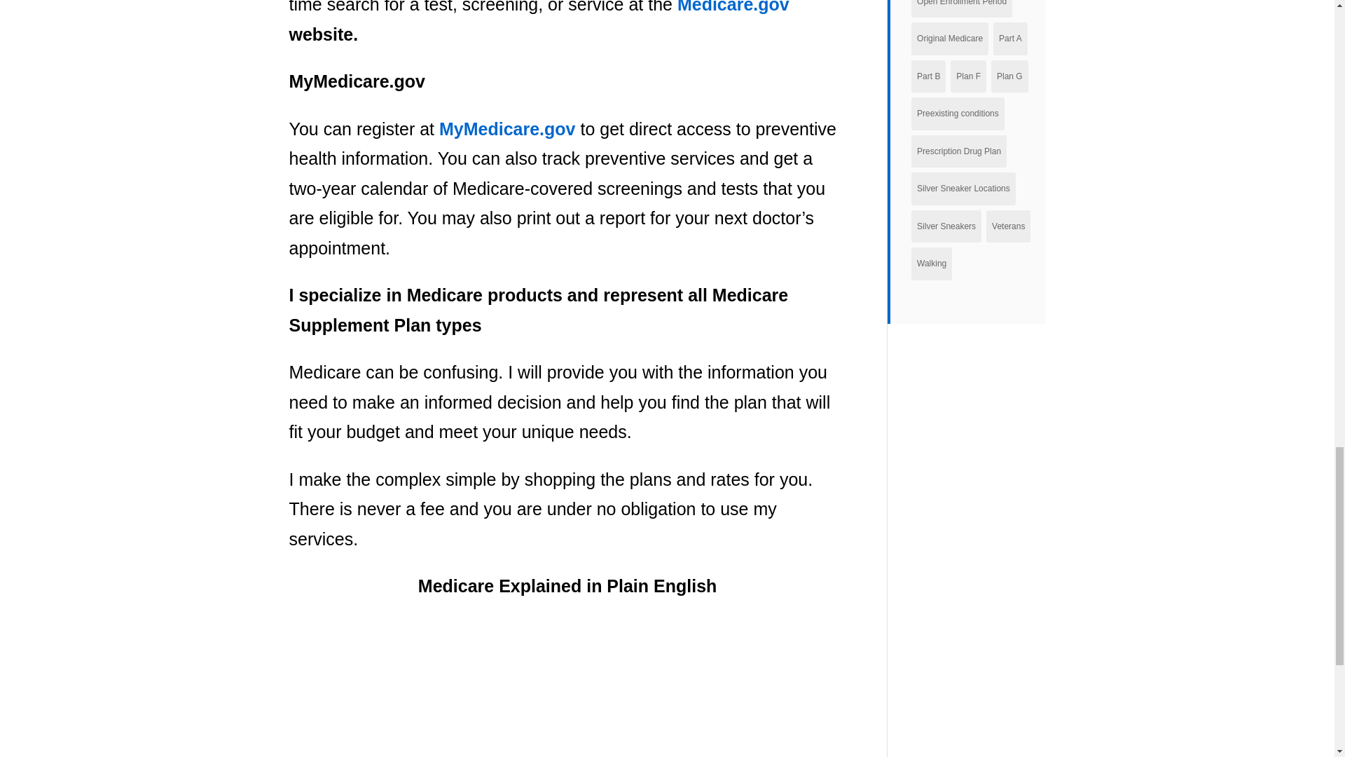  I want to click on Silver Sneaker Locations, so click(963, 189).